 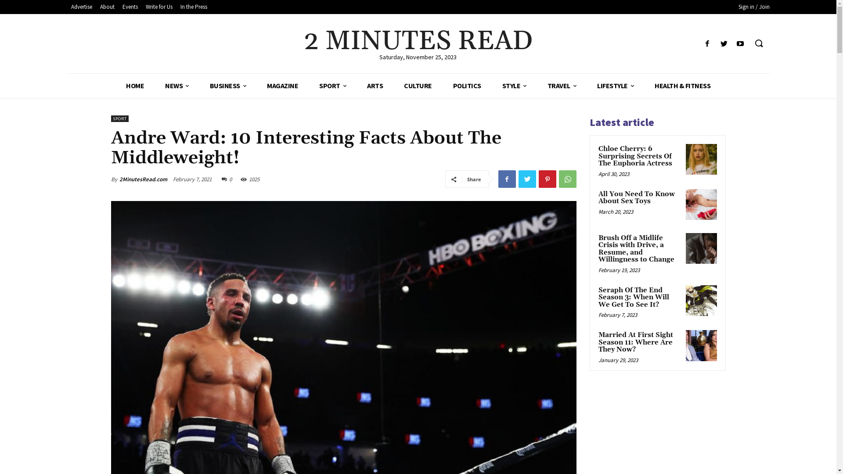 What do you see at coordinates (754, 7) in the screenshot?
I see `Sign in / Join` at bounding box center [754, 7].